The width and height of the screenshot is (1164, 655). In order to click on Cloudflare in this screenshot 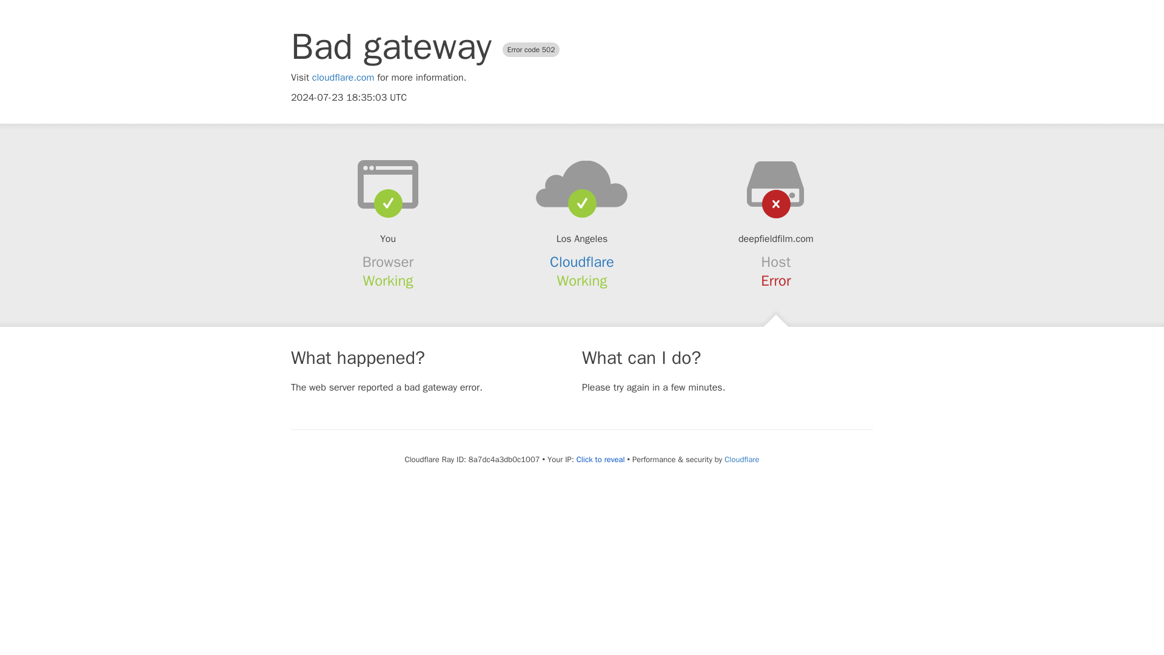, I will do `click(741, 459)`.